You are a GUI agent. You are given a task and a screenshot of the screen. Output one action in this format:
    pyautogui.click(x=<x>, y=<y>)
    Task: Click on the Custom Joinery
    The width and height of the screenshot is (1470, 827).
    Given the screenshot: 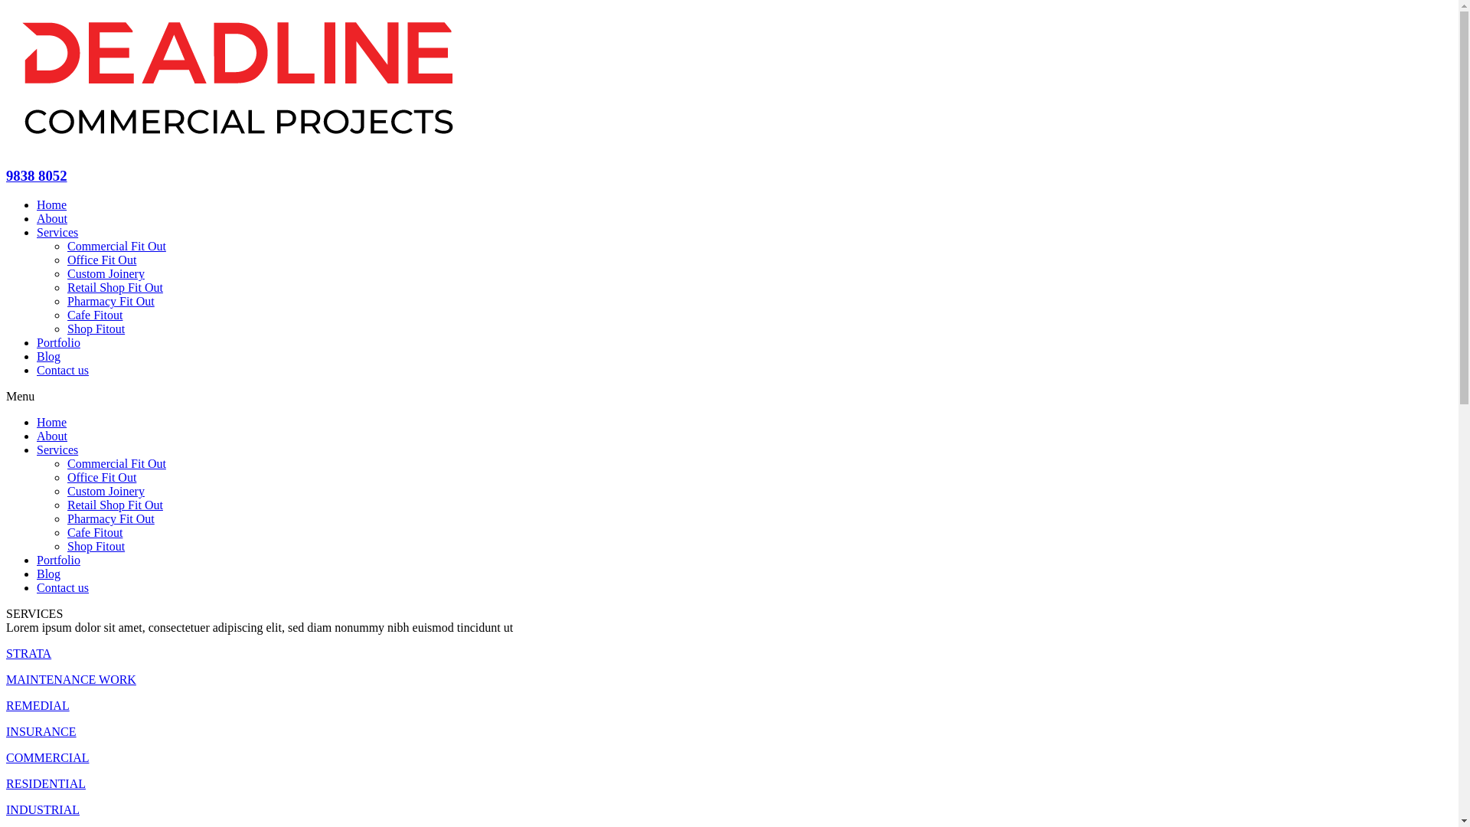 What is the action you would take?
    pyautogui.click(x=106, y=274)
    